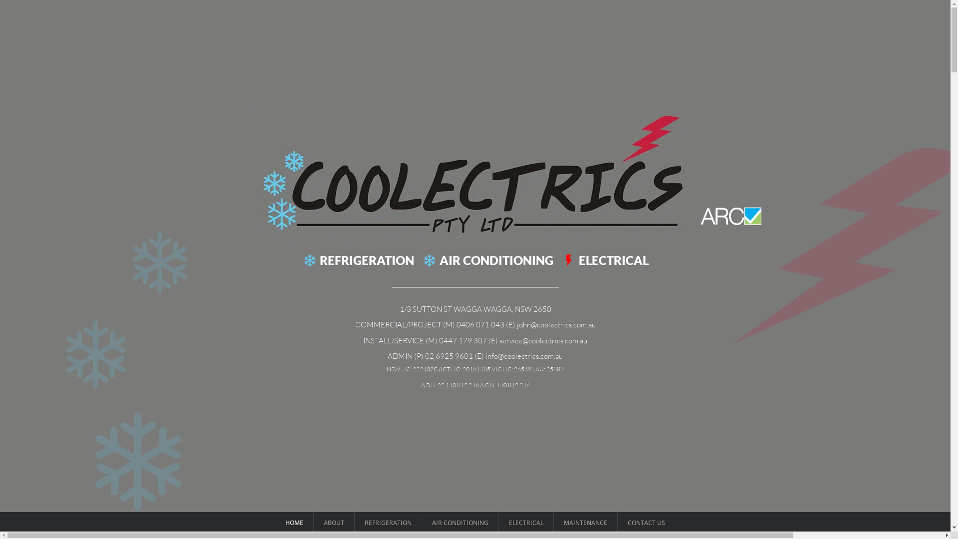 This screenshot has height=539, width=958. I want to click on HOME, so click(294, 523).